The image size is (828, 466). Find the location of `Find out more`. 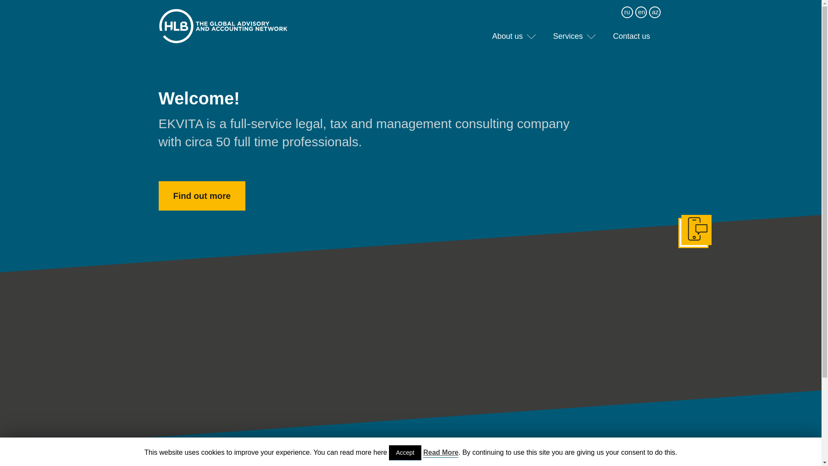

Find out more is located at coordinates (202, 196).